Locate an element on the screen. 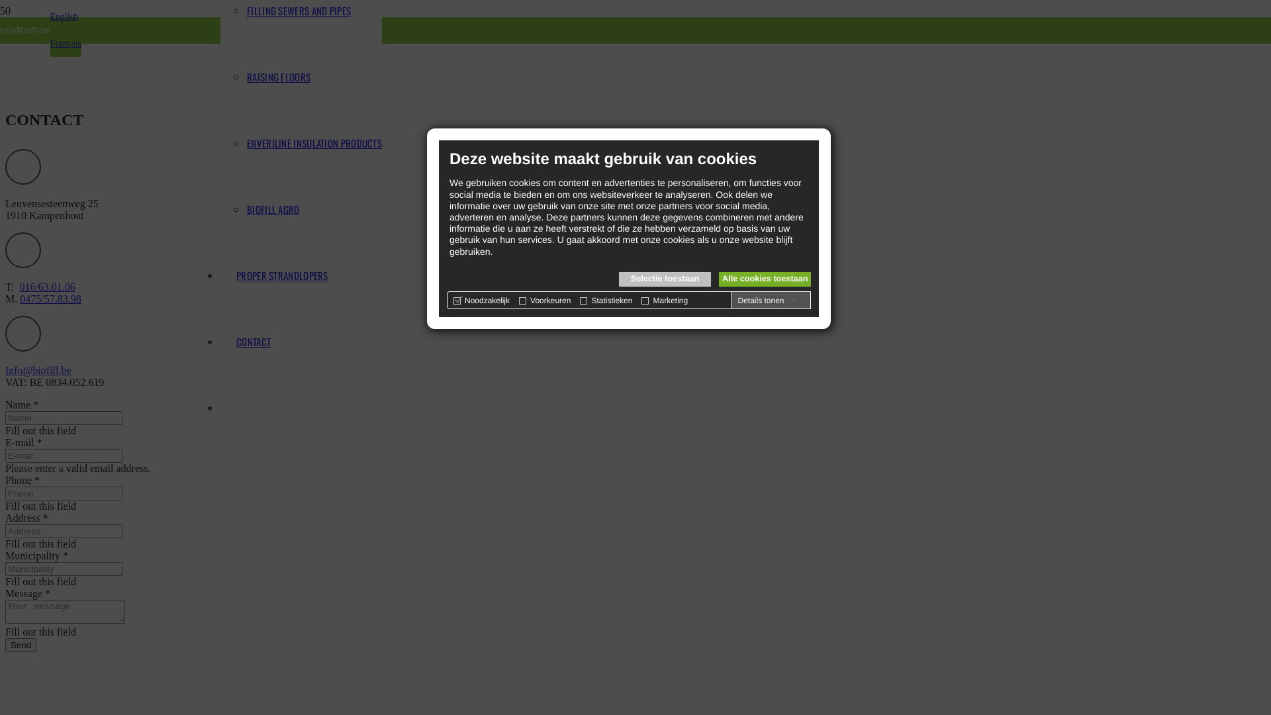 The image size is (1271, 715). 016/63.01.06 is located at coordinates (47, 287).